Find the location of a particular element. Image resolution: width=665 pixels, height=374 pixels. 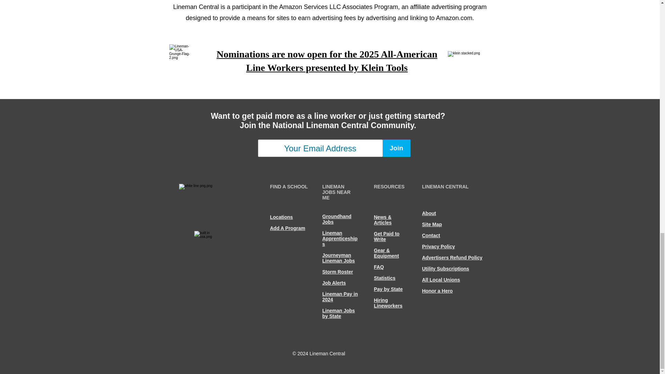

Locations is located at coordinates (281, 217).